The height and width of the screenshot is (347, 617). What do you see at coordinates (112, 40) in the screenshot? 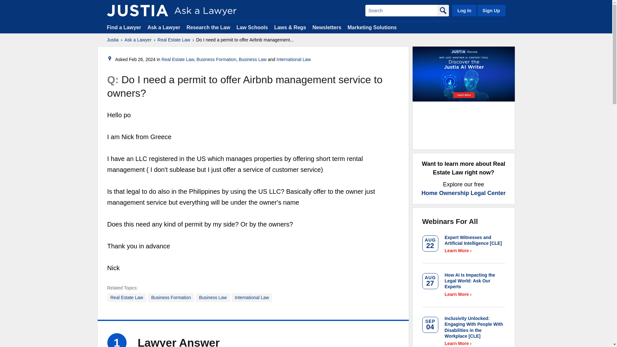
I see `Justia` at bounding box center [112, 40].